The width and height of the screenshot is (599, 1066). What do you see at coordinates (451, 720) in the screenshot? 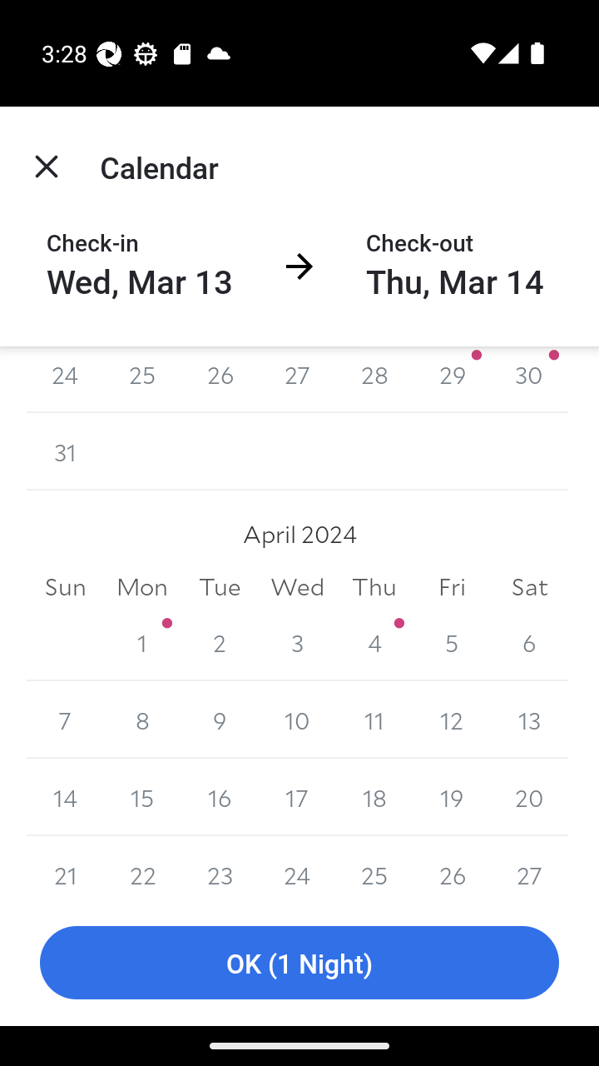
I see `12 12 April 2024` at bounding box center [451, 720].